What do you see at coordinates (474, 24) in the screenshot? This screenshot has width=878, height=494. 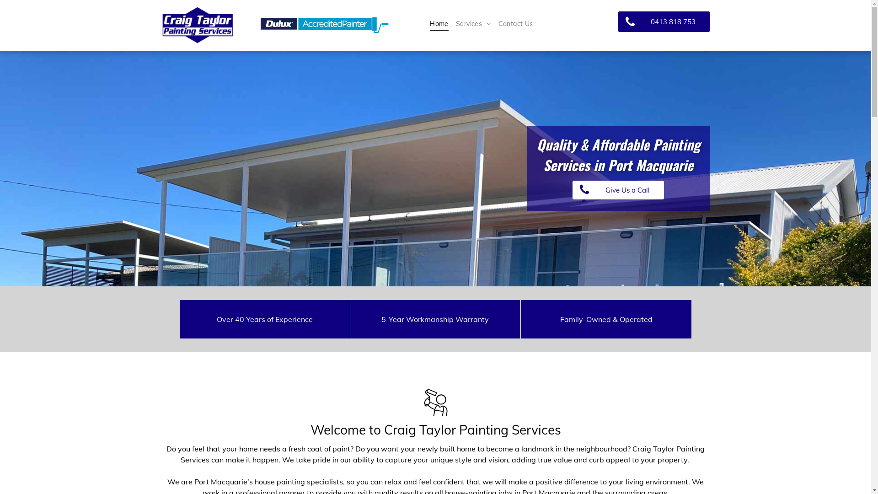 I see `Services` at bounding box center [474, 24].